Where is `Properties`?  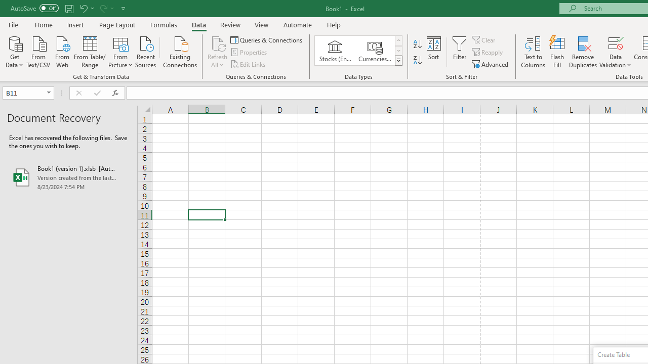
Properties is located at coordinates (249, 53).